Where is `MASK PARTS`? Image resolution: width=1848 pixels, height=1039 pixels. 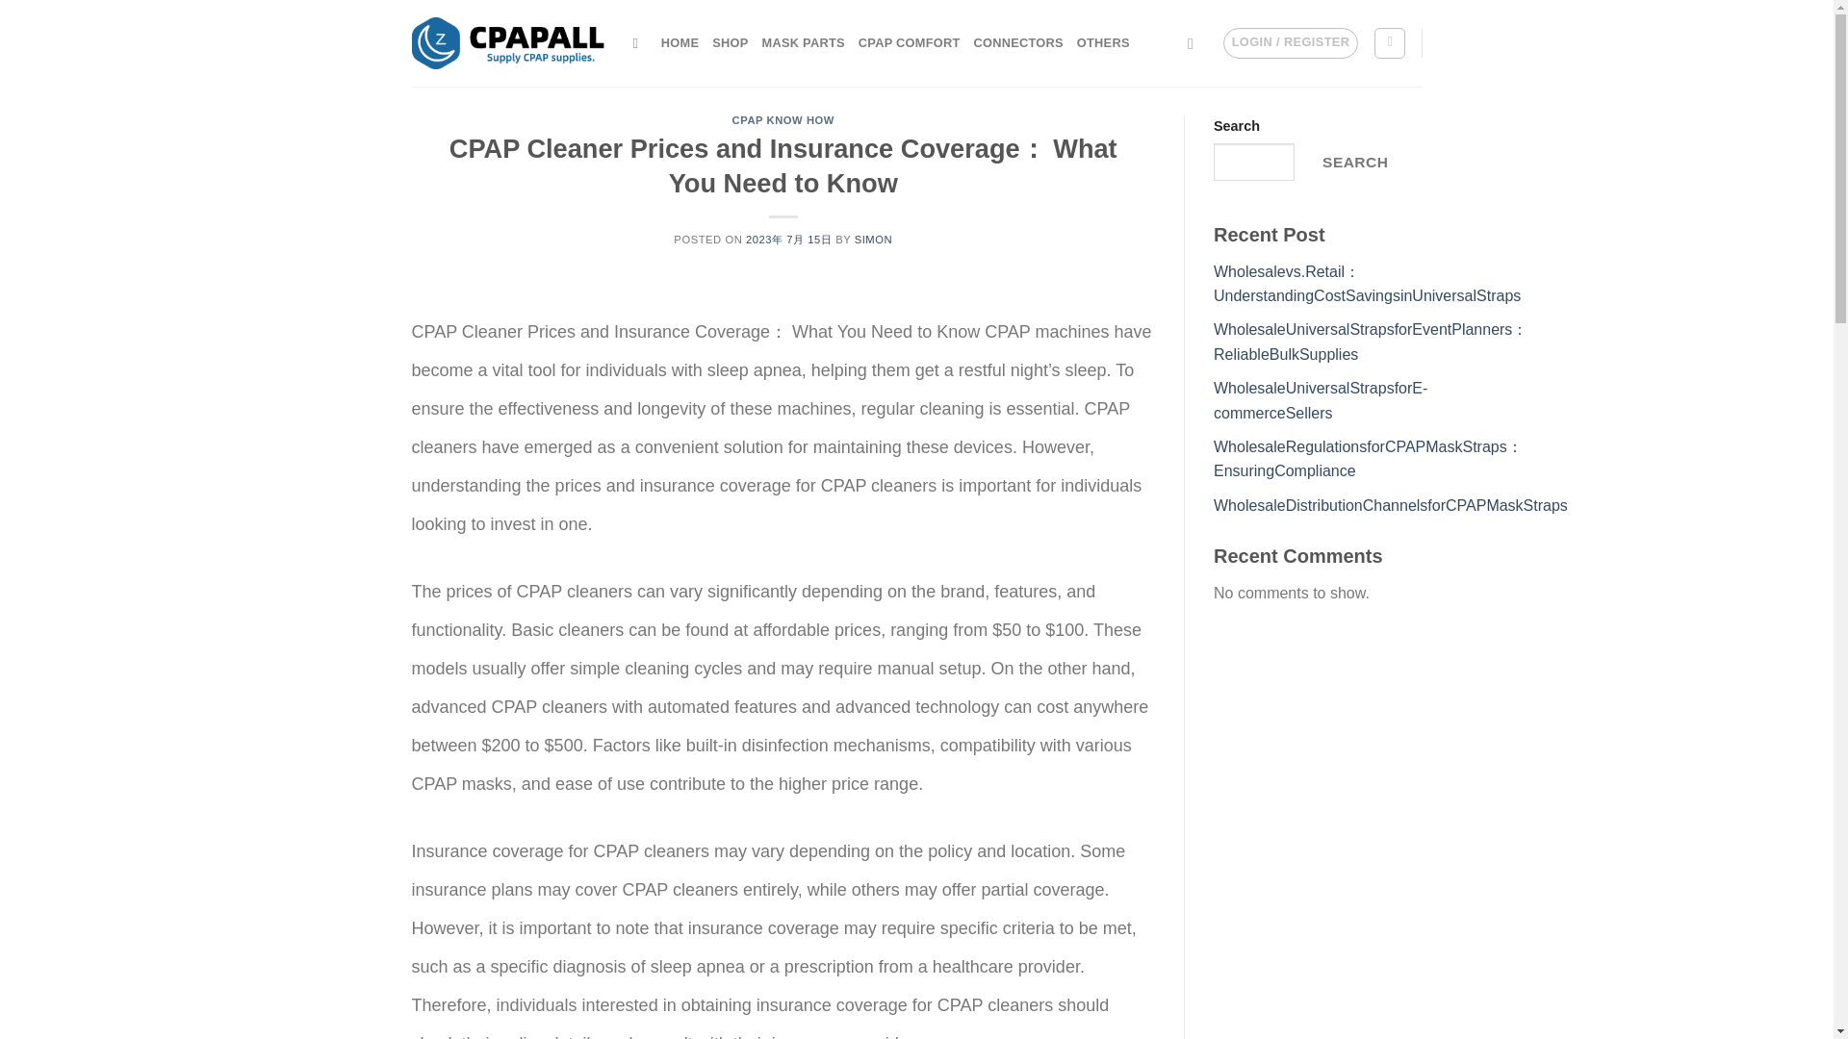 MASK PARTS is located at coordinates (803, 42).